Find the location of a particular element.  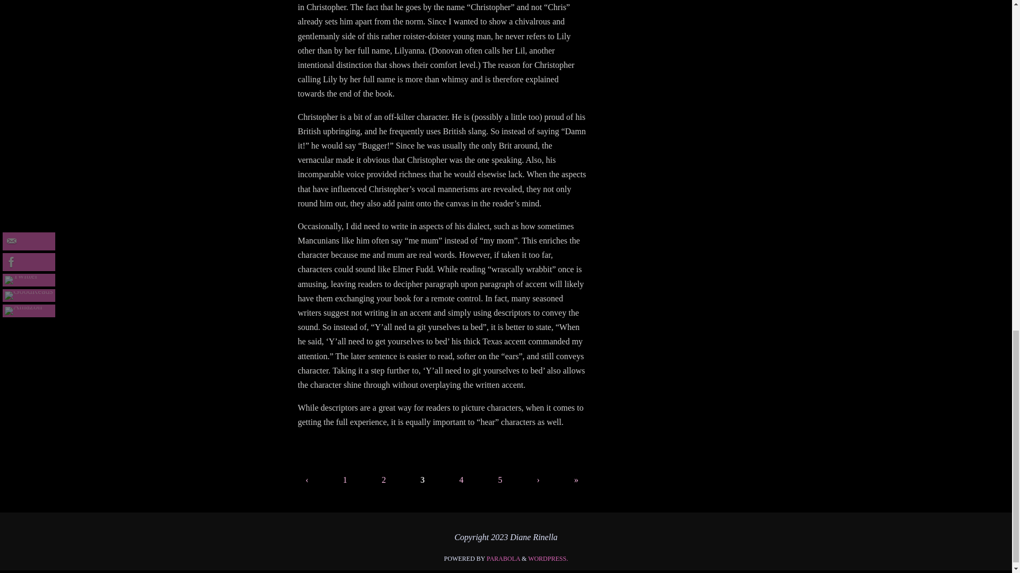

4 is located at coordinates (461, 480).